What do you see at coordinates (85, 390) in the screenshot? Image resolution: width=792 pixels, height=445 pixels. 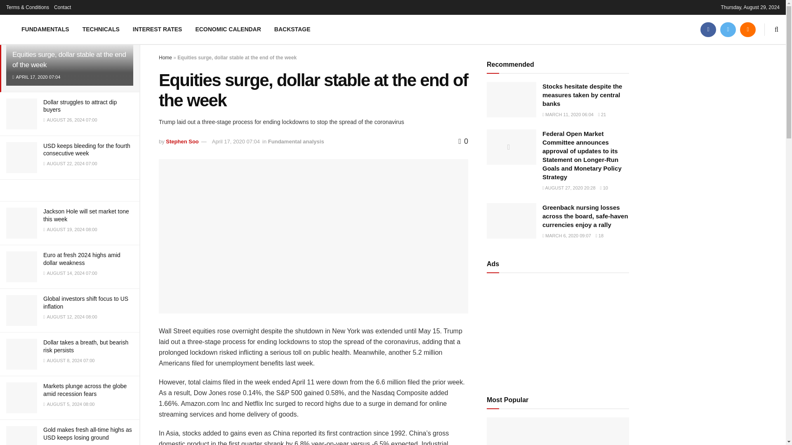 I see `Markets plunge across the globe amid recession fears` at bounding box center [85, 390].